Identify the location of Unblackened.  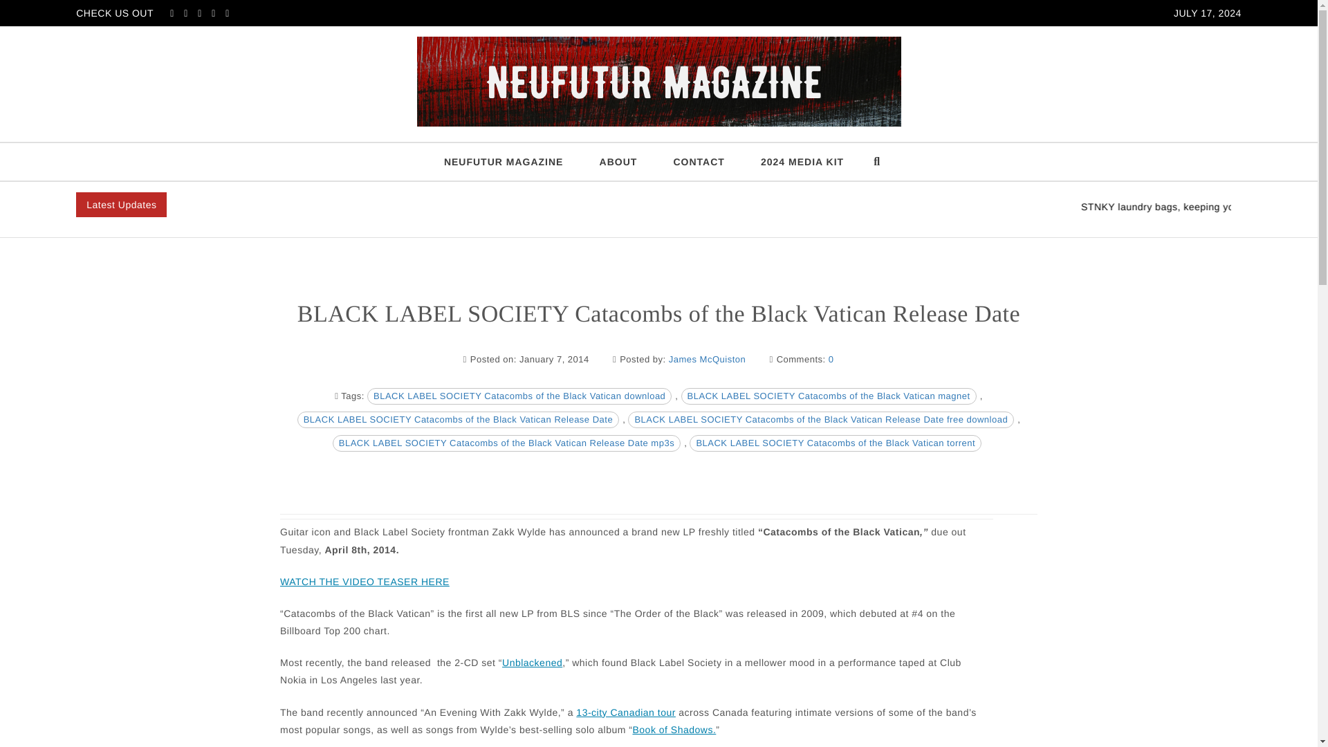
(531, 663).